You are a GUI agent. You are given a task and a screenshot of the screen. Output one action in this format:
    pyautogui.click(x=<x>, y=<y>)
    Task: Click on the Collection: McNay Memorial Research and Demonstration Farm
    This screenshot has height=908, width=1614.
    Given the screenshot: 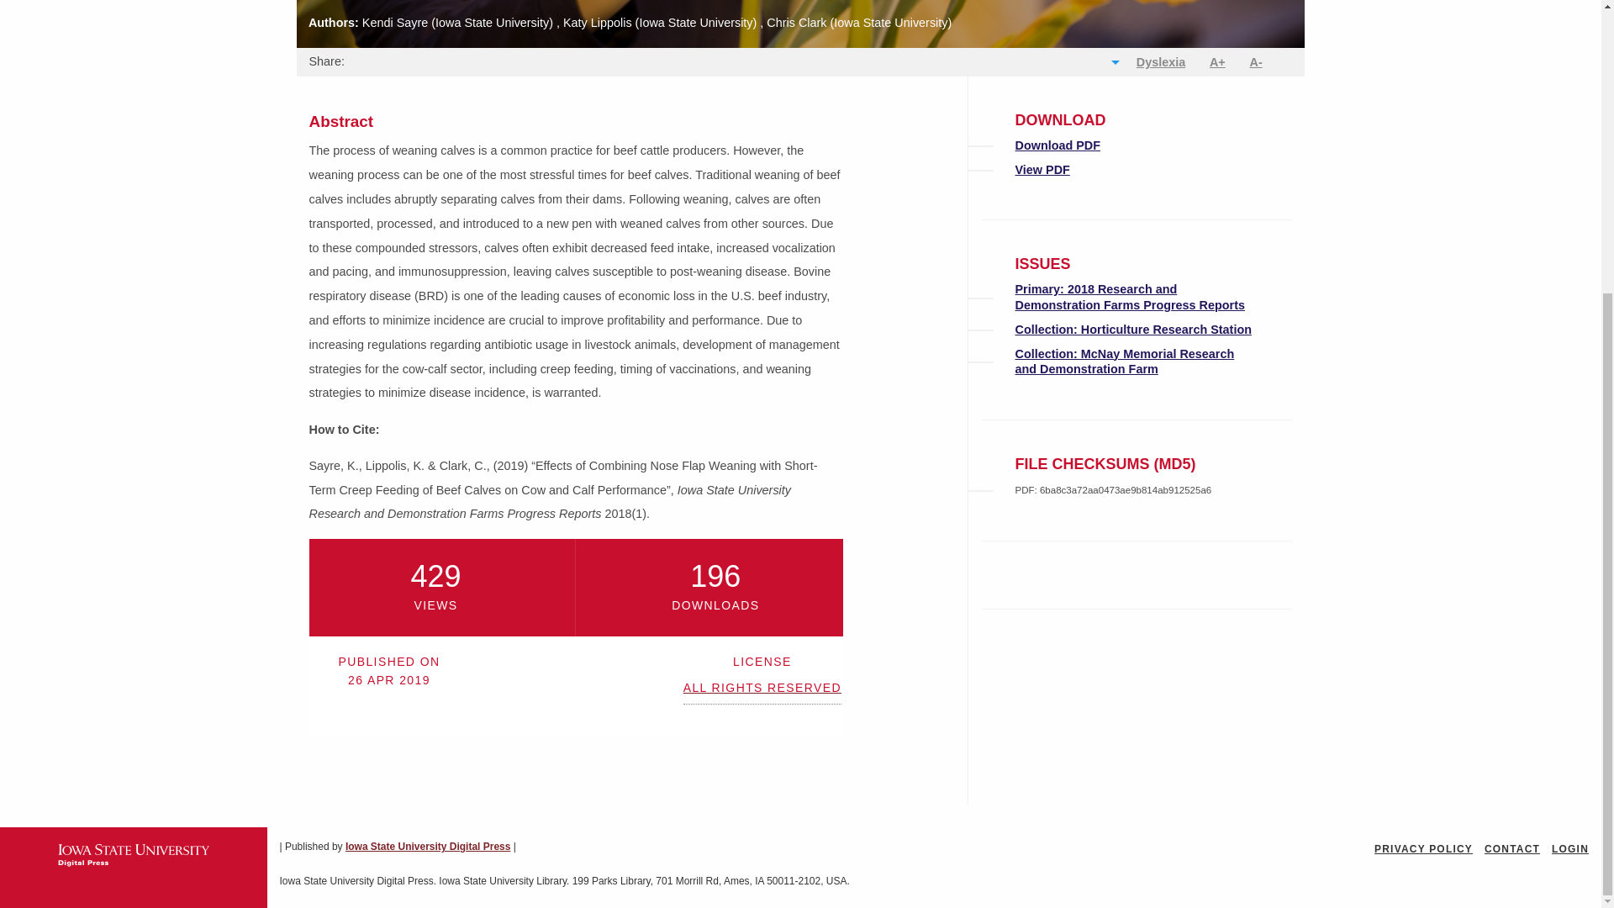 What is the action you would take?
    pyautogui.click(x=1125, y=361)
    